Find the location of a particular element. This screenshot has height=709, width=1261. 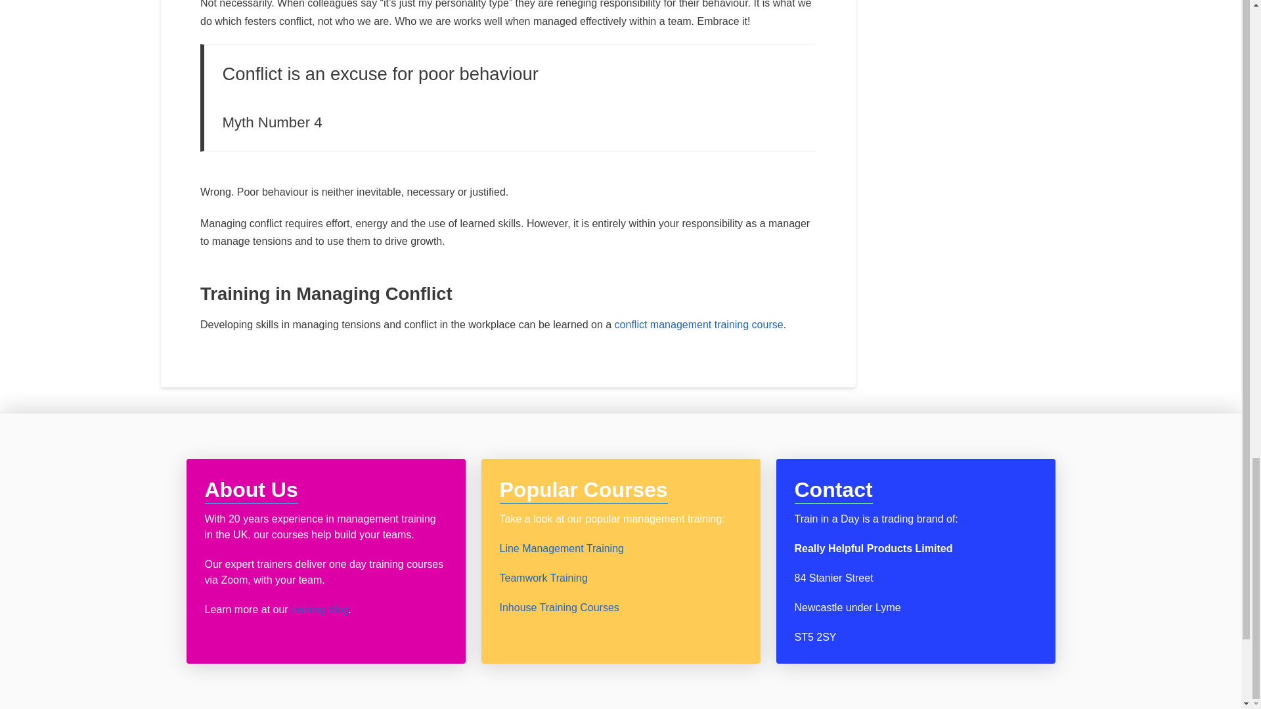

Inhouse Training Courses is located at coordinates (559, 607).